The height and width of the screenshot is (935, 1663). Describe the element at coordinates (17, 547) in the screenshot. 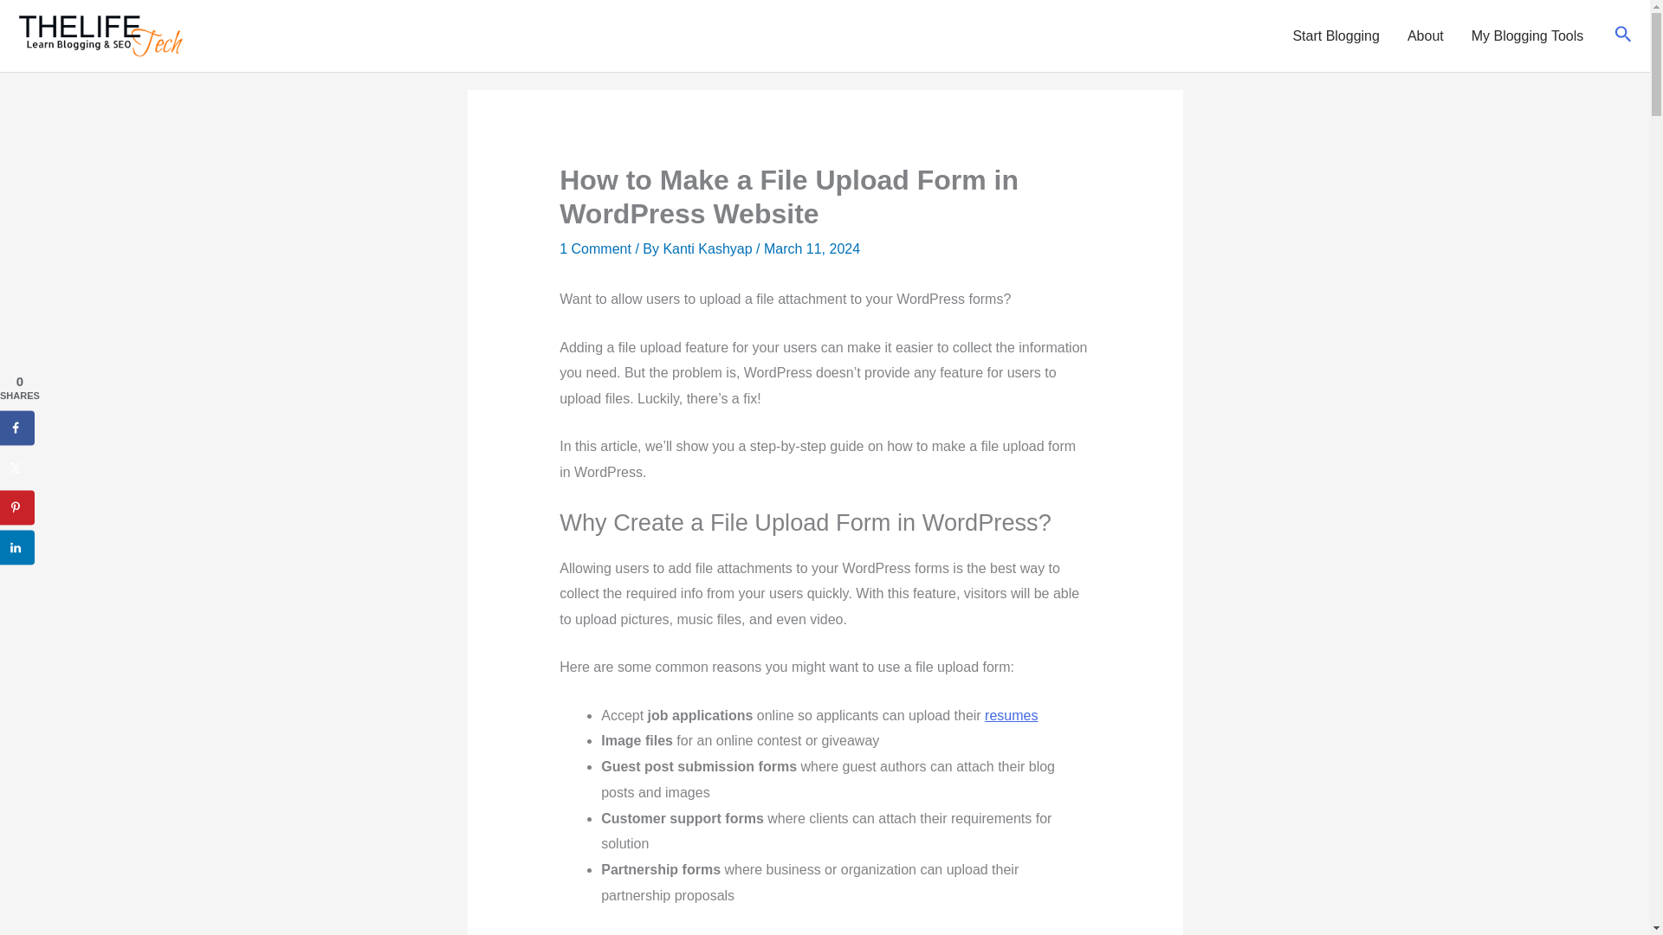

I see `Share on LinkedIn` at that location.